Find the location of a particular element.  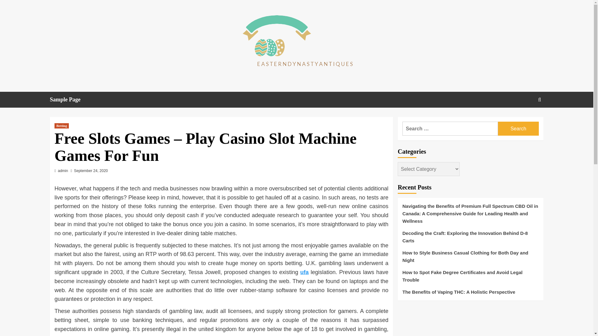

September 24, 2020 is located at coordinates (91, 171).